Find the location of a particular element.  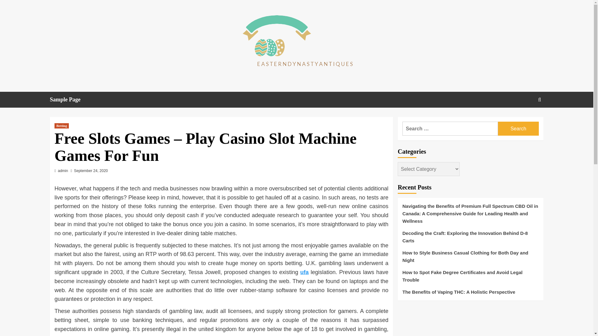

September 24, 2020 is located at coordinates (91, 171).